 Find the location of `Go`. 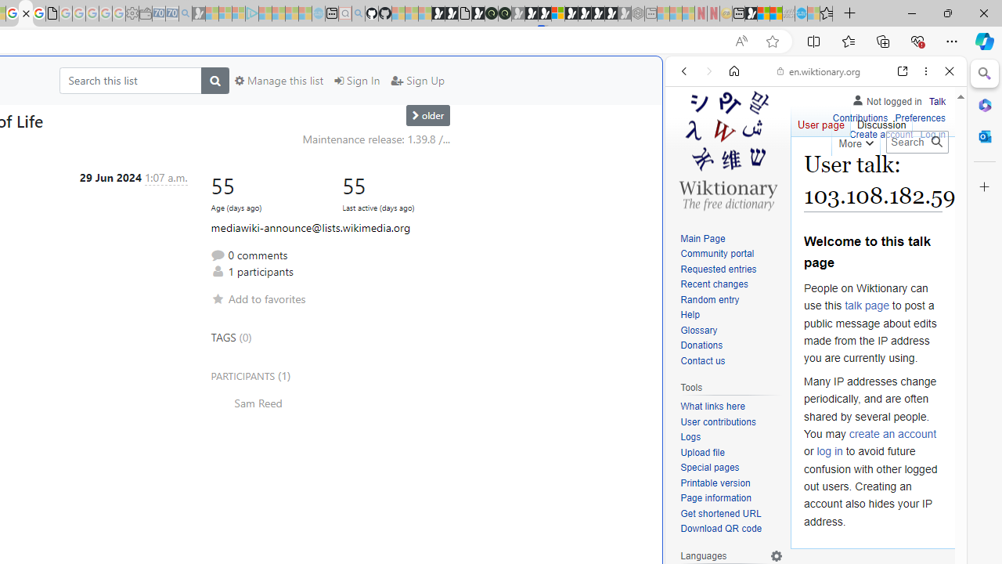

Go is located at coordinates (936, 142).